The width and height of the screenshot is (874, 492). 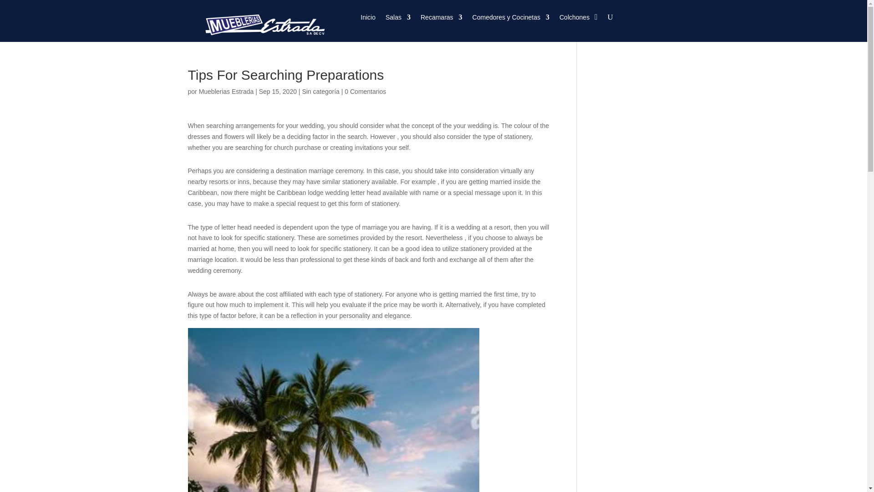 I want to click on 0 Comentarios, so click(x=365, y=92).